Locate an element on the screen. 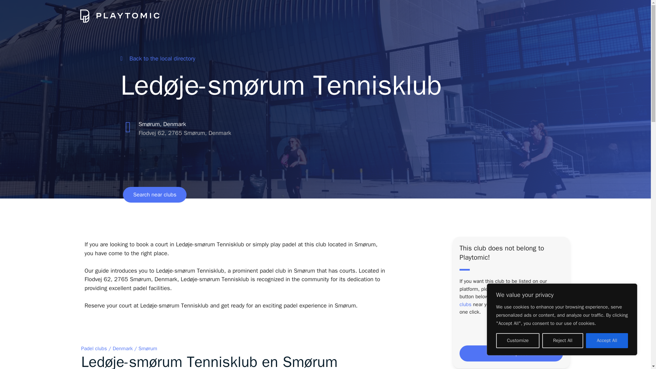 The width and height of the screenshot is (656, 369). Customize is located at coordinates (517, 341).